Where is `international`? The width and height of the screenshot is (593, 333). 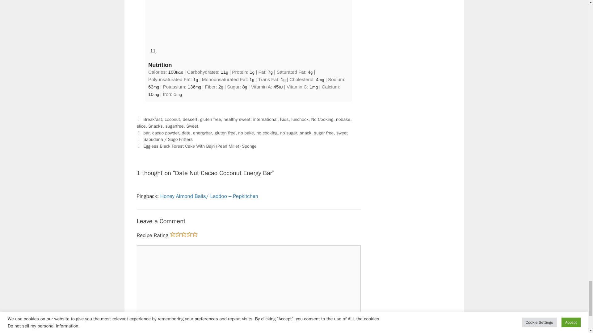 international is located at coordinates (265, 119).